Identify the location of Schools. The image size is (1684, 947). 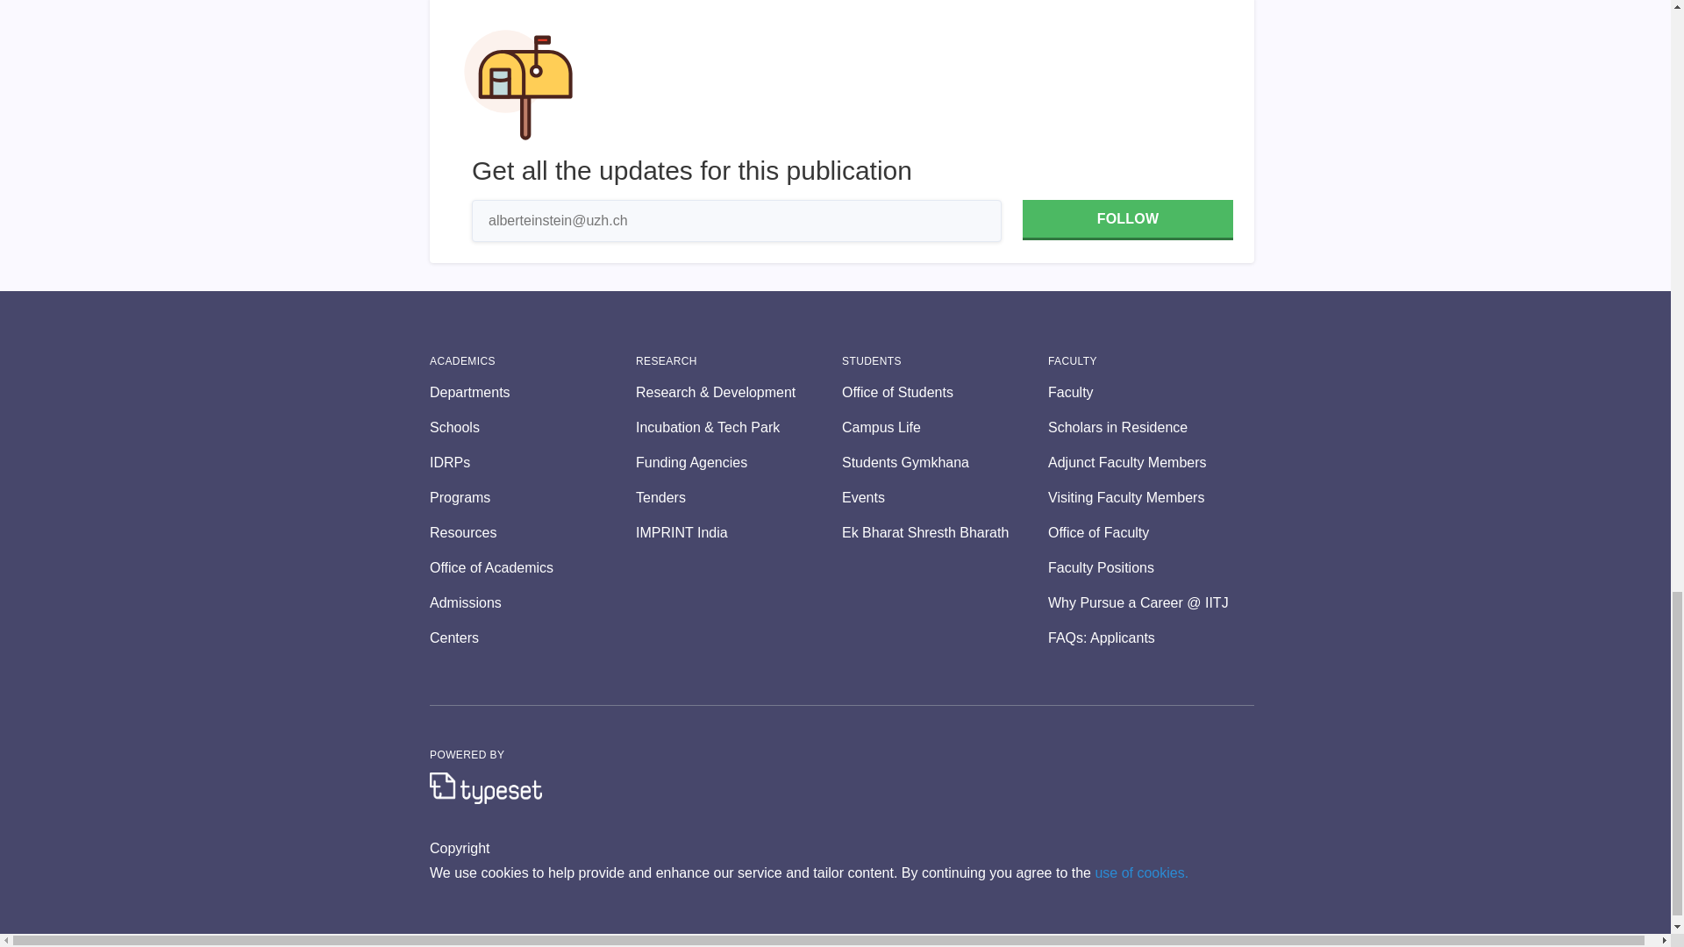
(532, 428).